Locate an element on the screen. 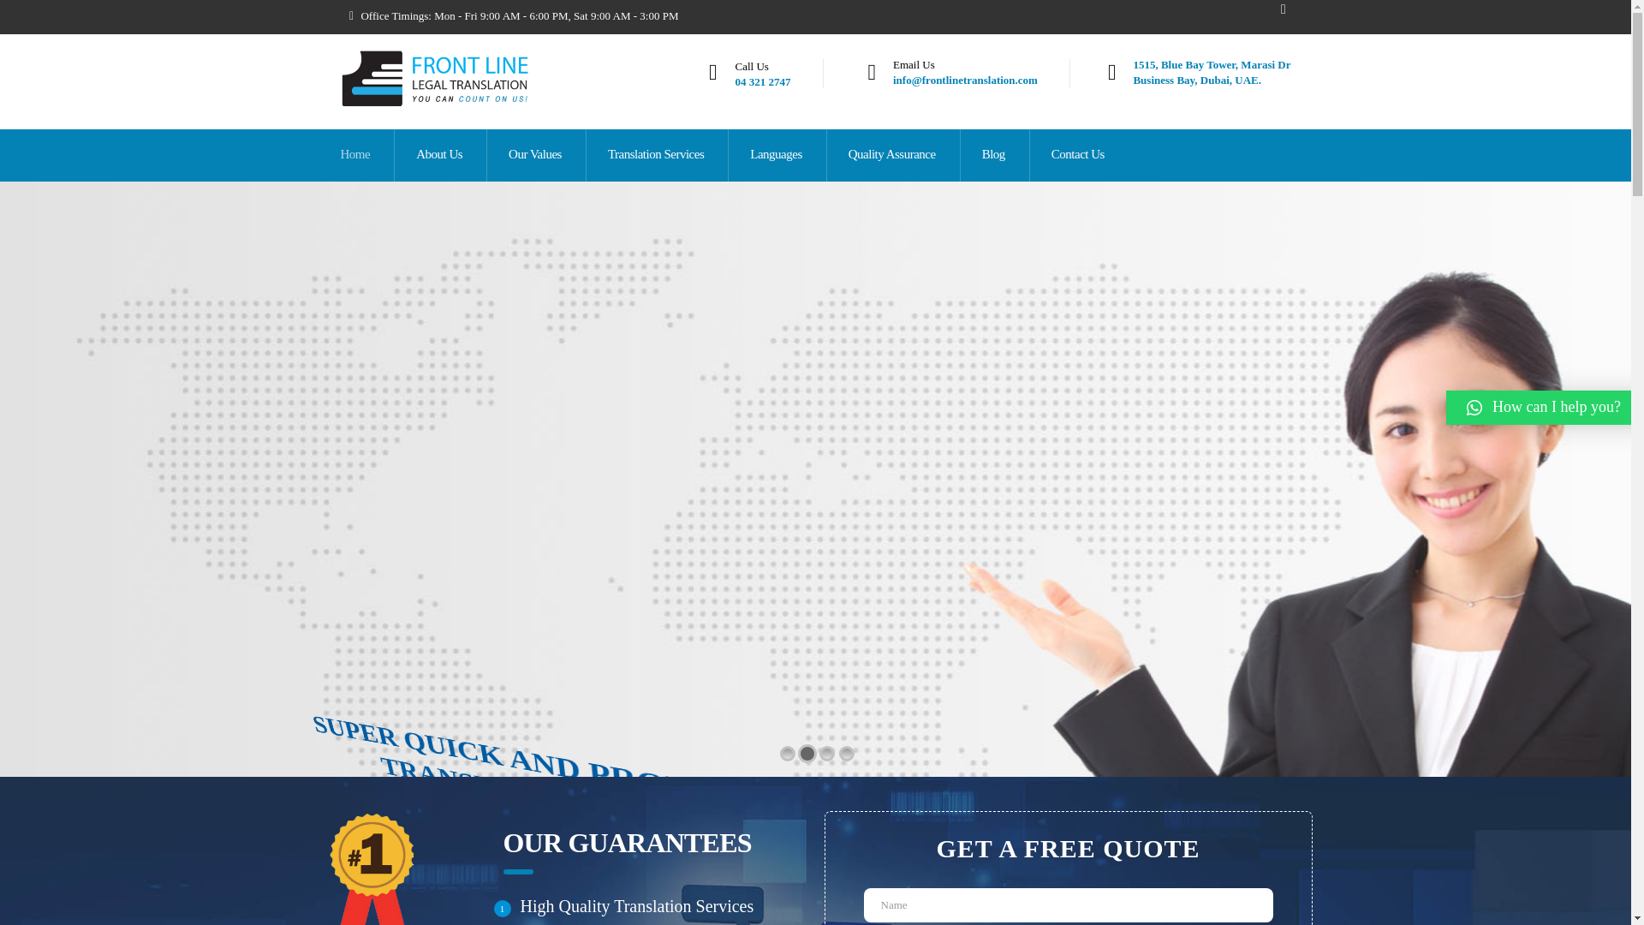 The width and height of the screenshot is (1644, 925). About Us is located at coordinates (776, 155).